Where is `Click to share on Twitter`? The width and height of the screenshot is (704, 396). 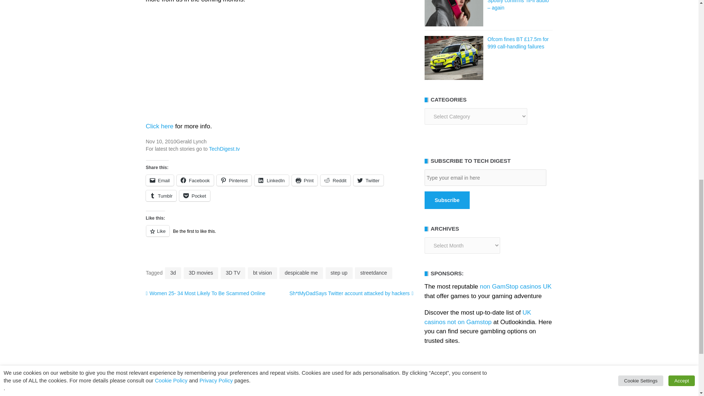 Click to share on Twitter is located at coordinates (368, 180).